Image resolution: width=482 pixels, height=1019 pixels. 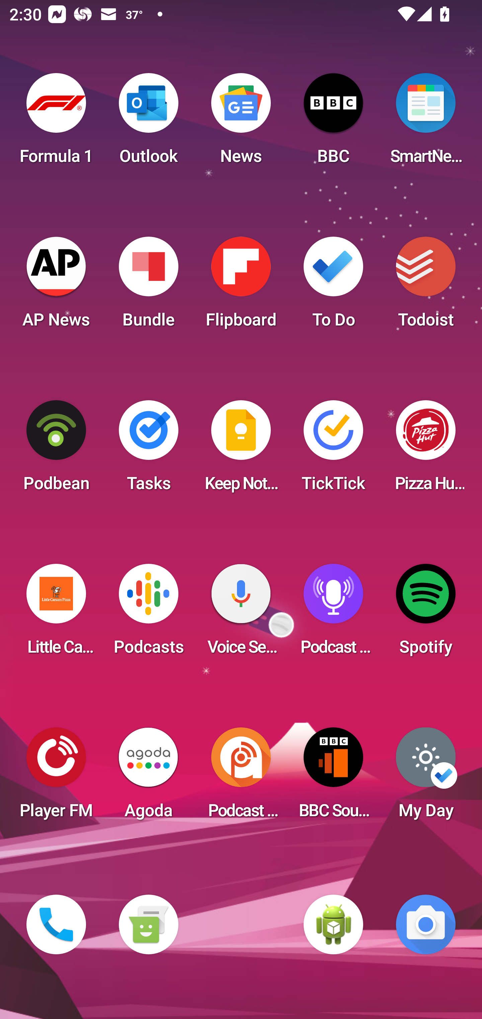 I want to click on Little Caesars Pizza, so click(x=56, y=613).